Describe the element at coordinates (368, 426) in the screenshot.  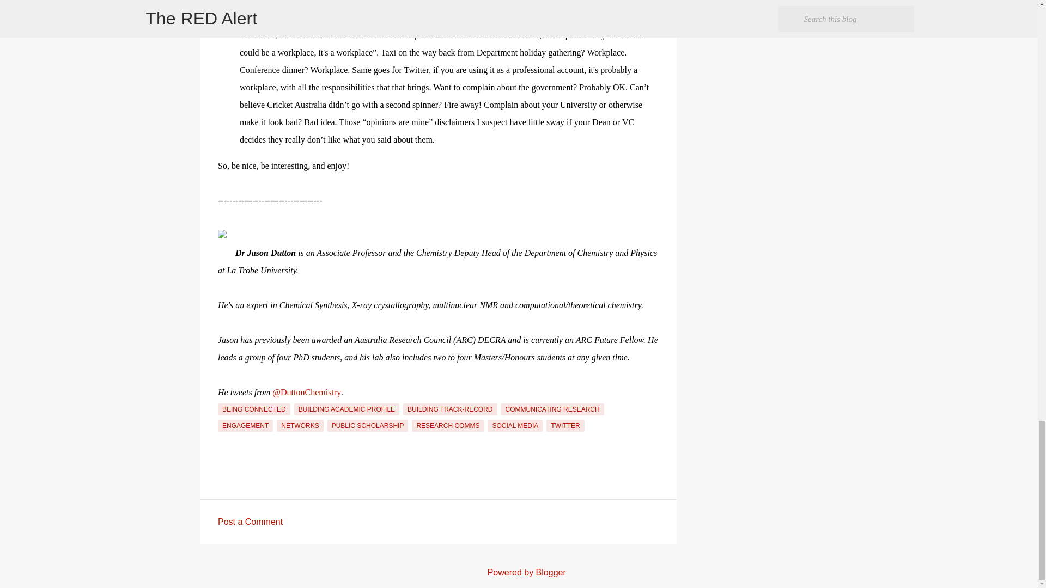
I see `PUBLIC SCHOLARSHIP` at that location.